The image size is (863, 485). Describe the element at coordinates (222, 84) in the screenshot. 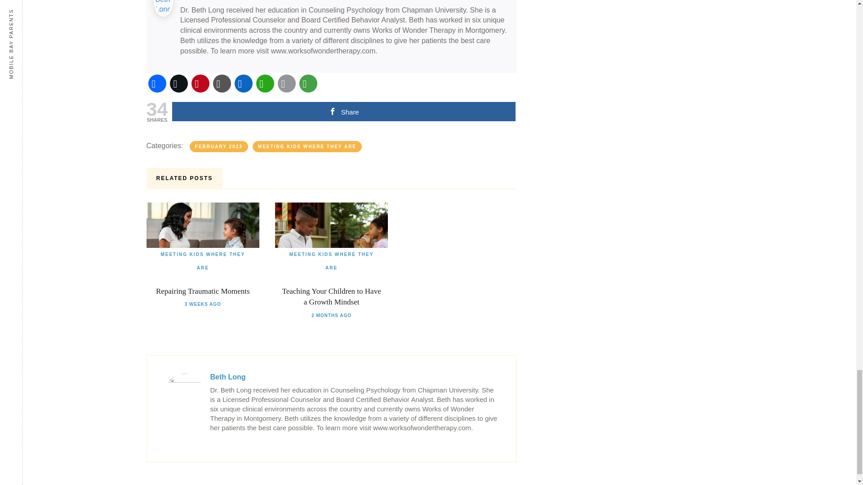

I see `Copy Link` at that location.